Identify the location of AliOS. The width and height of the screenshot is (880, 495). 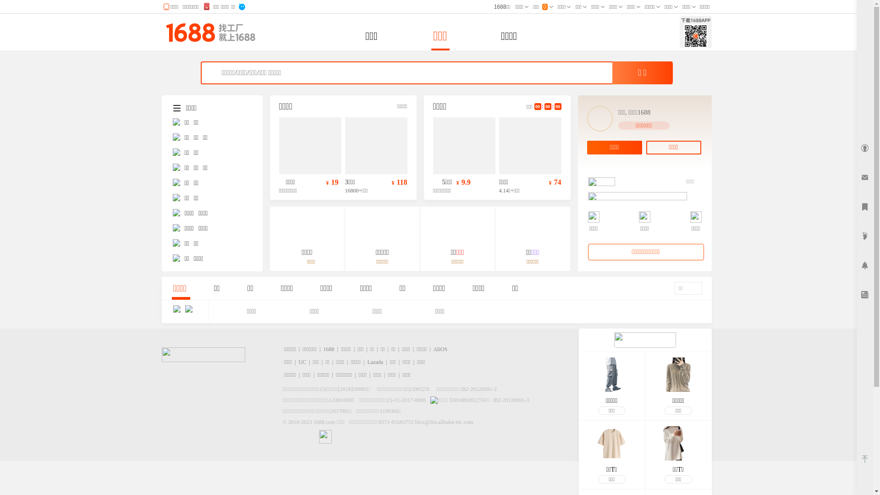
(440, 349).